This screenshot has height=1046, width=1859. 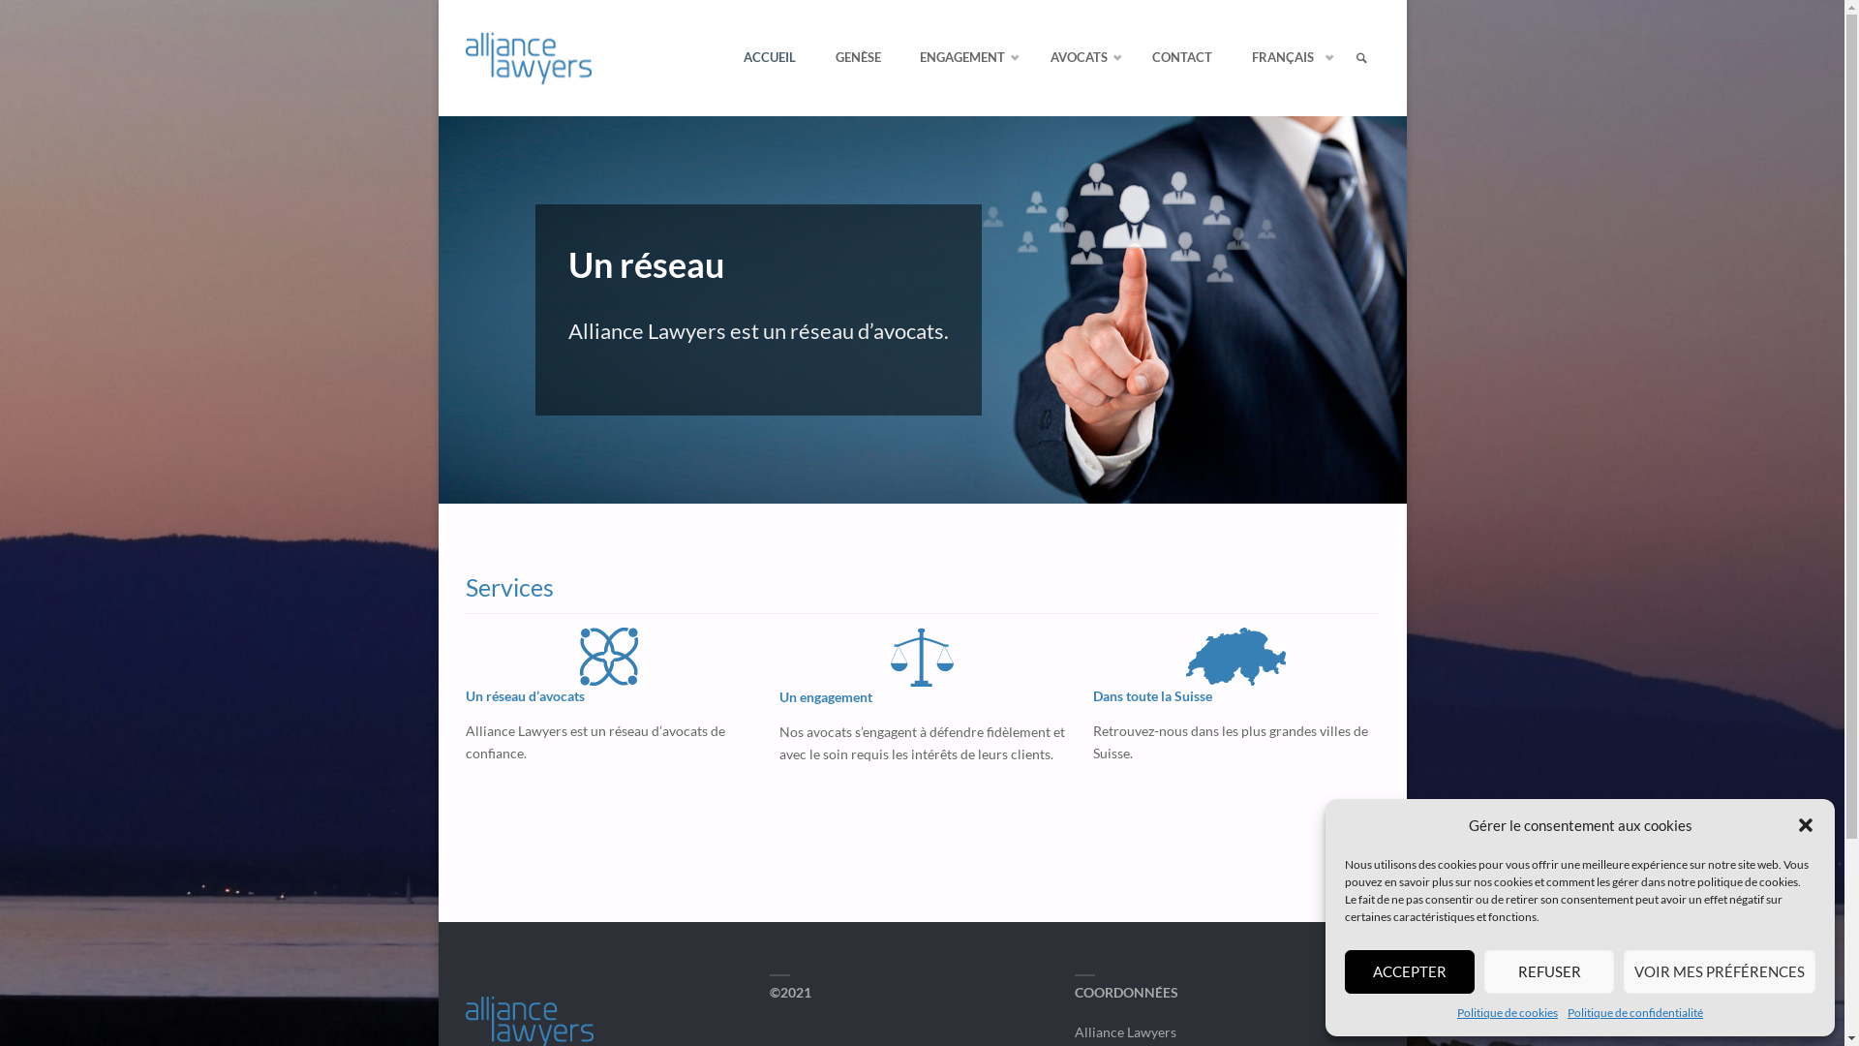 I want to click on REFUSER, so click(x=1549, y=972).